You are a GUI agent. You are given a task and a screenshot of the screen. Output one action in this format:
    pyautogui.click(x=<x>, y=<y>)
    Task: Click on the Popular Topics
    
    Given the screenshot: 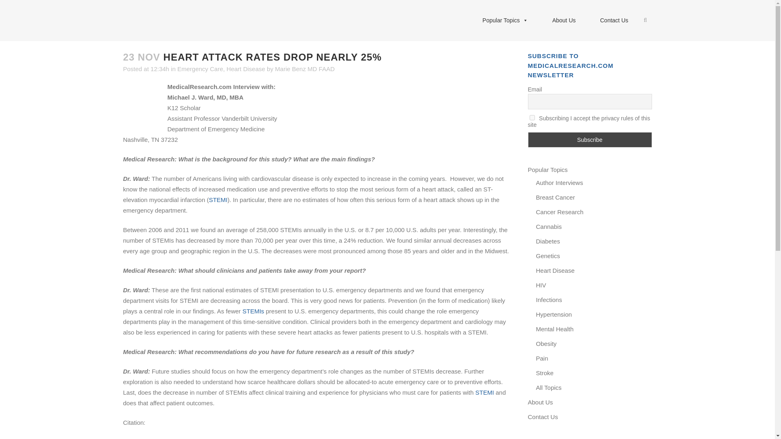 What is the action you would take?
    pyautogui.click(x=505, y=20)
    